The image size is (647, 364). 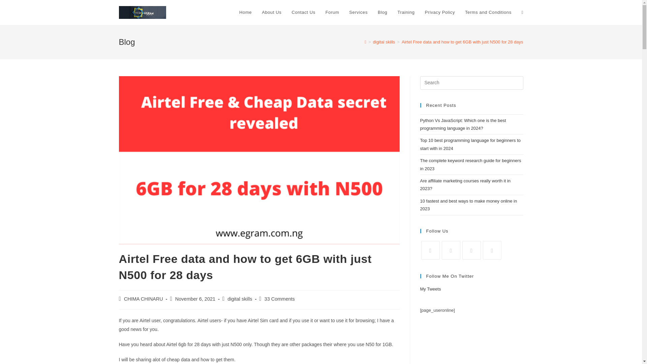 What do you see at coordinates (440, 12) in the screenshot?
I see `Privacy Policy` at bounding box center [440, 12].